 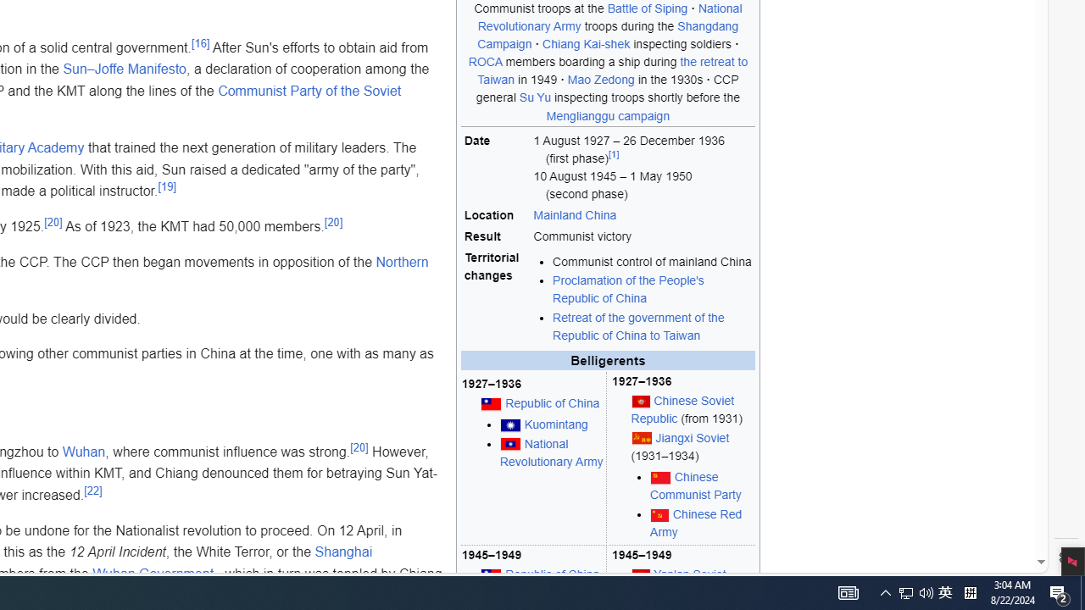 What do you see at coordinates (553, 425) in the screenshot?
I see ` Kuomintang` at bounding box center [553, 425].